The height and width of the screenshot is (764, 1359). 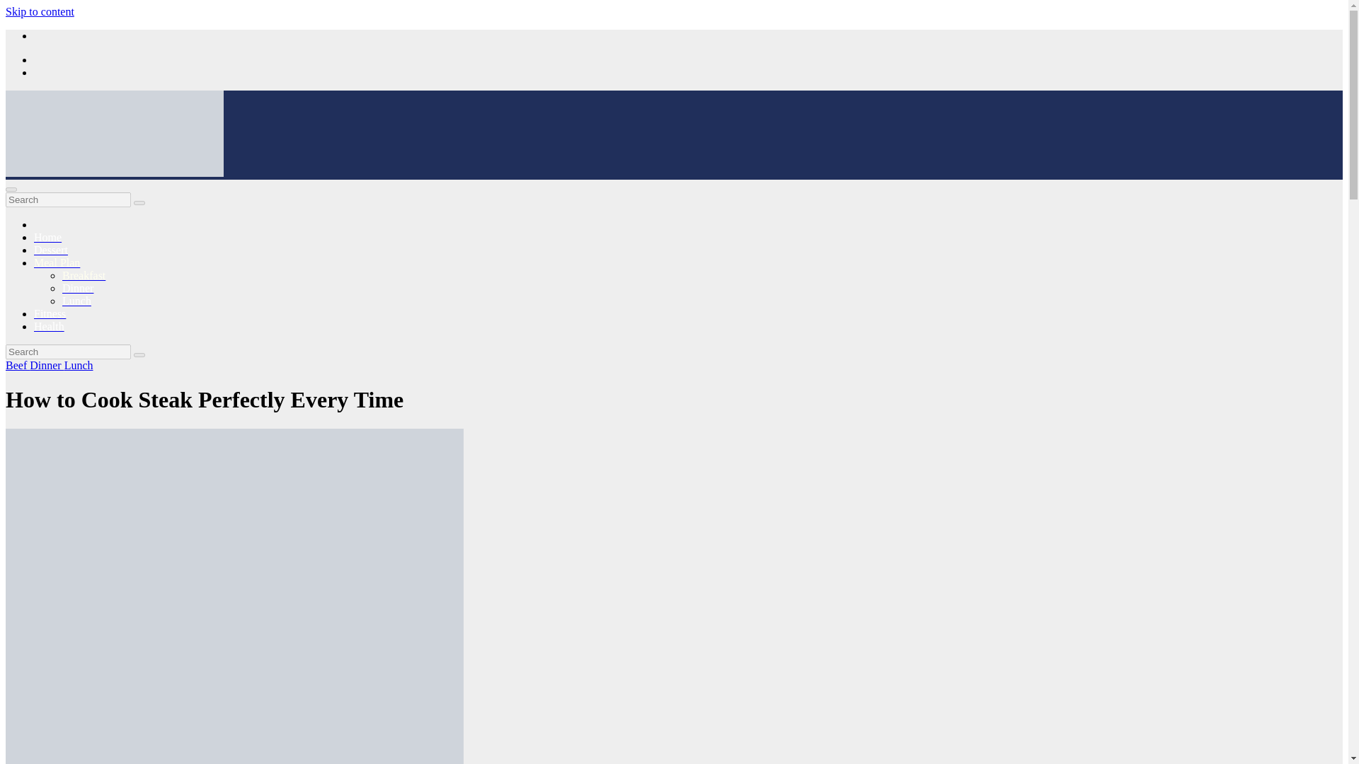 I want to click on Lunch, so click(x=76, y=301).